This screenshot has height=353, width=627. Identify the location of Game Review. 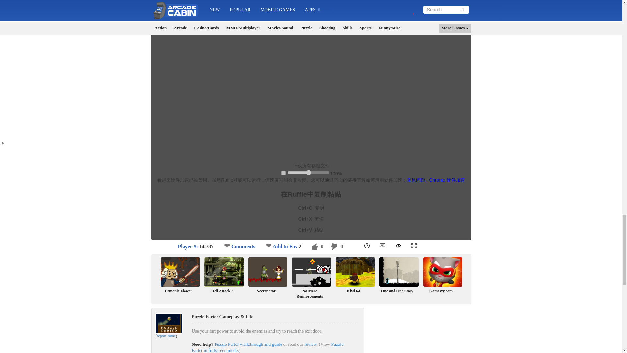
(383, 245).